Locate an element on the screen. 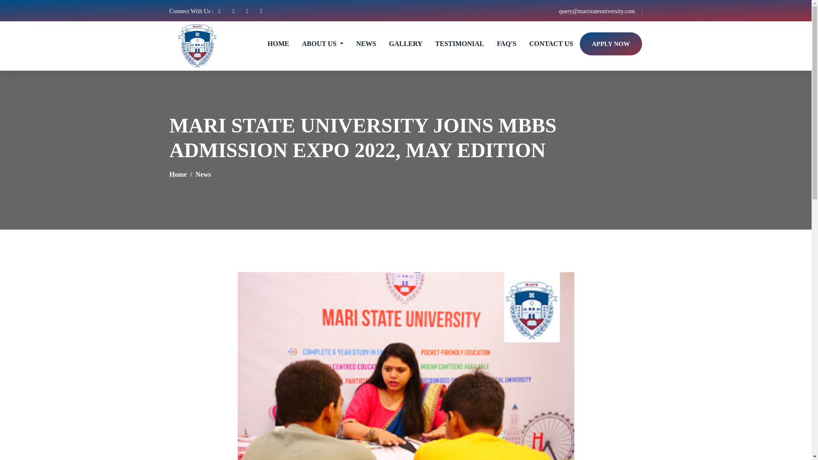  ABOUT US is located at coordinates (323, 43).